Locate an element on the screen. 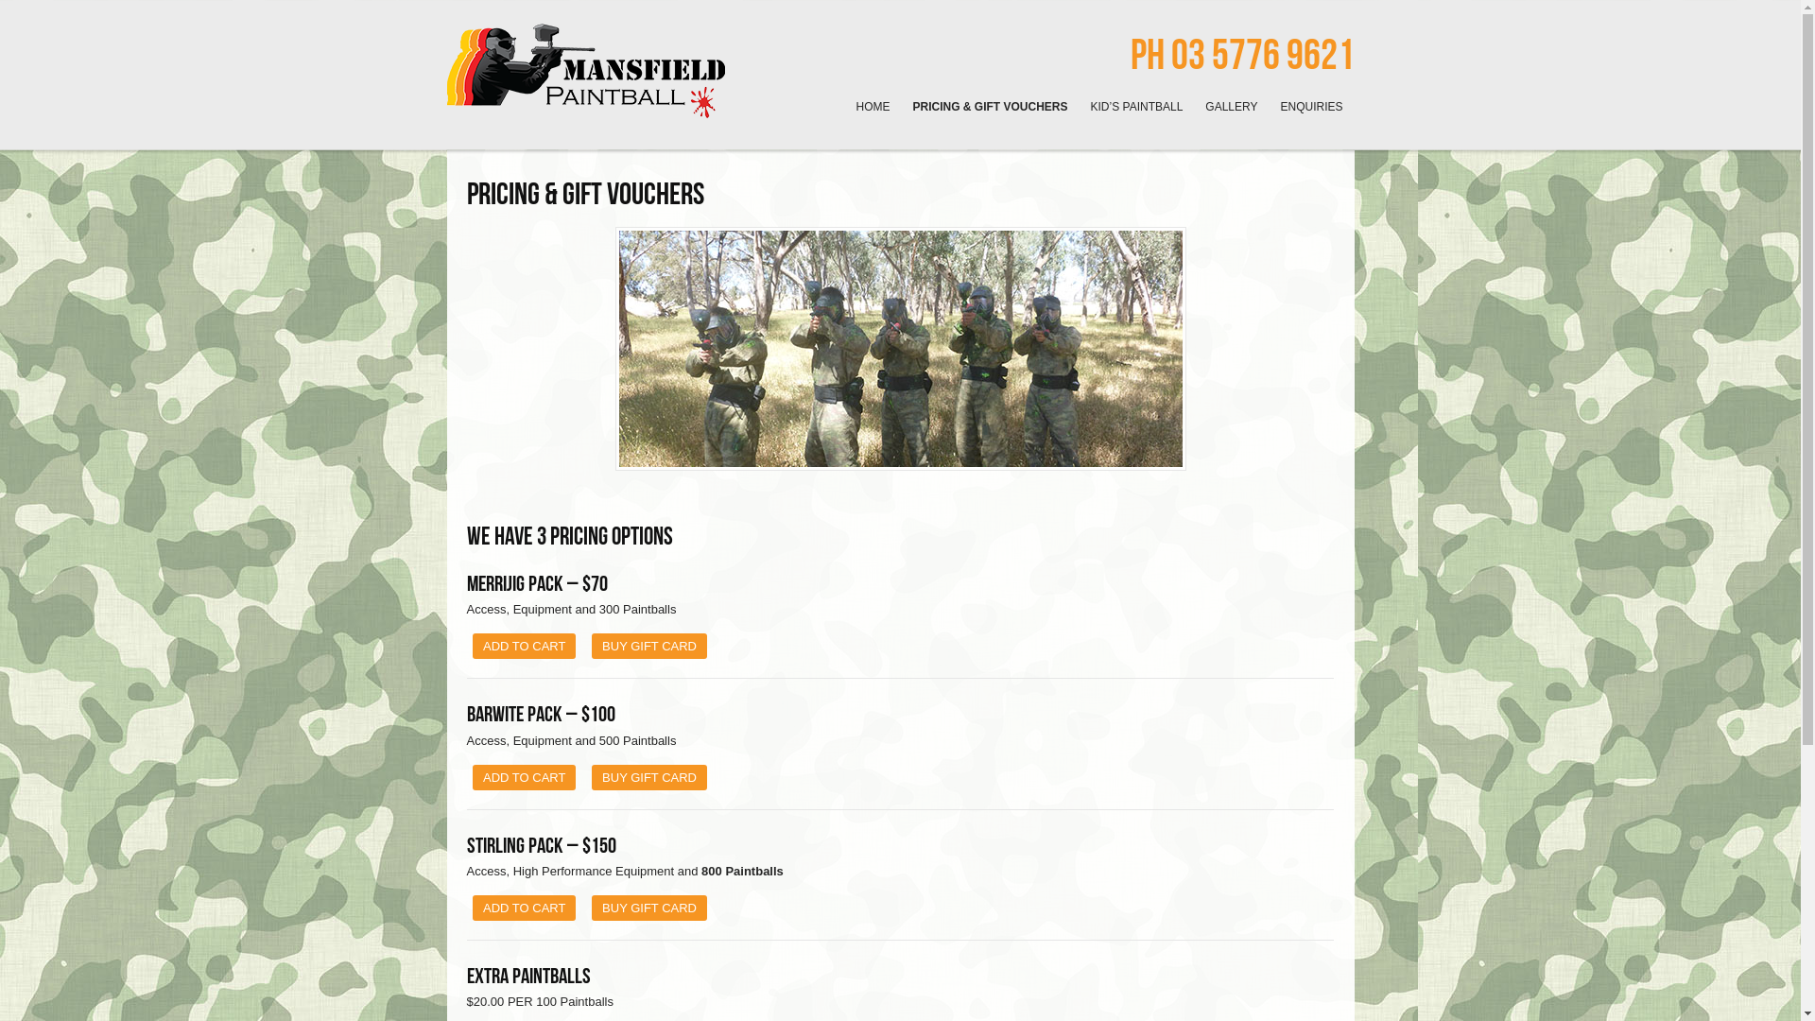  ENQUIRIES is located at coordinates (1311, 107).